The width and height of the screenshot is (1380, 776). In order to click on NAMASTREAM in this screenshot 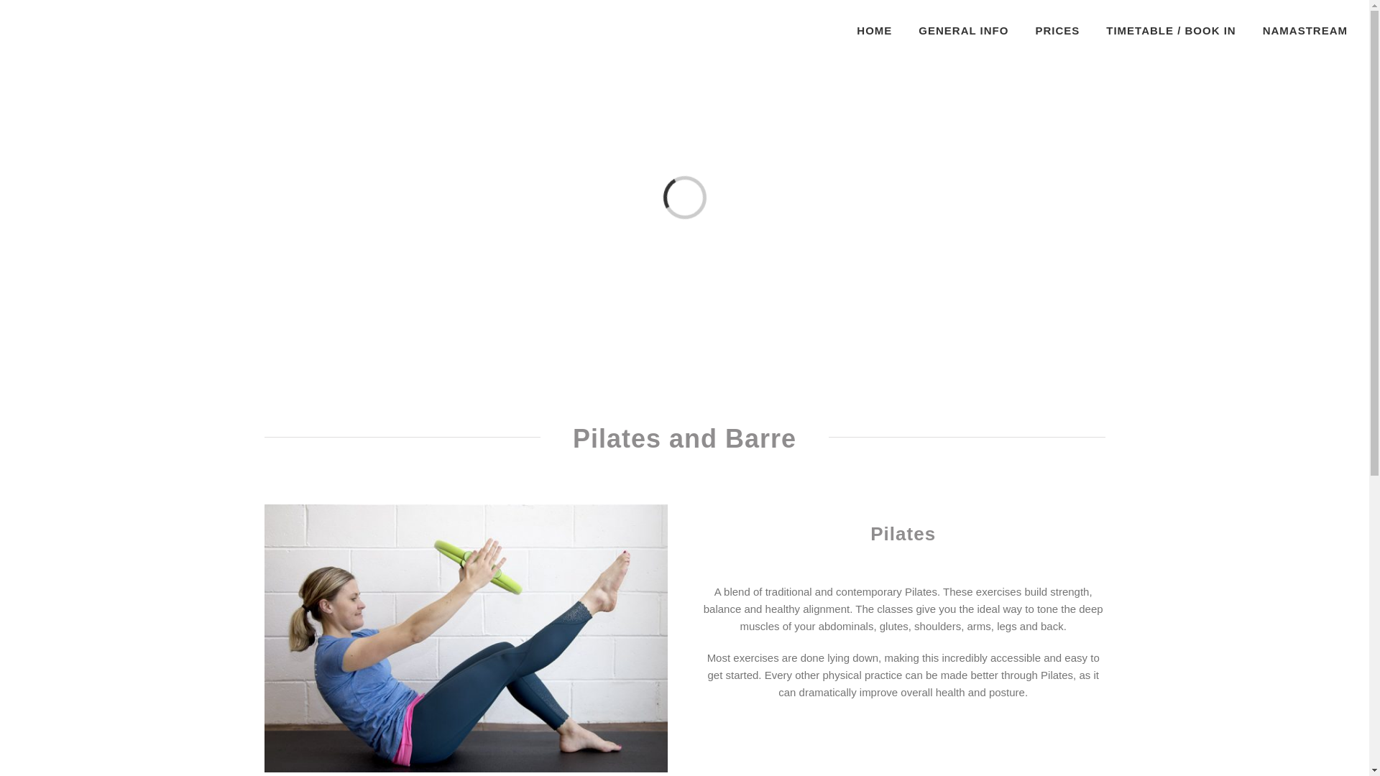, I will do `click(1305, 30)`.